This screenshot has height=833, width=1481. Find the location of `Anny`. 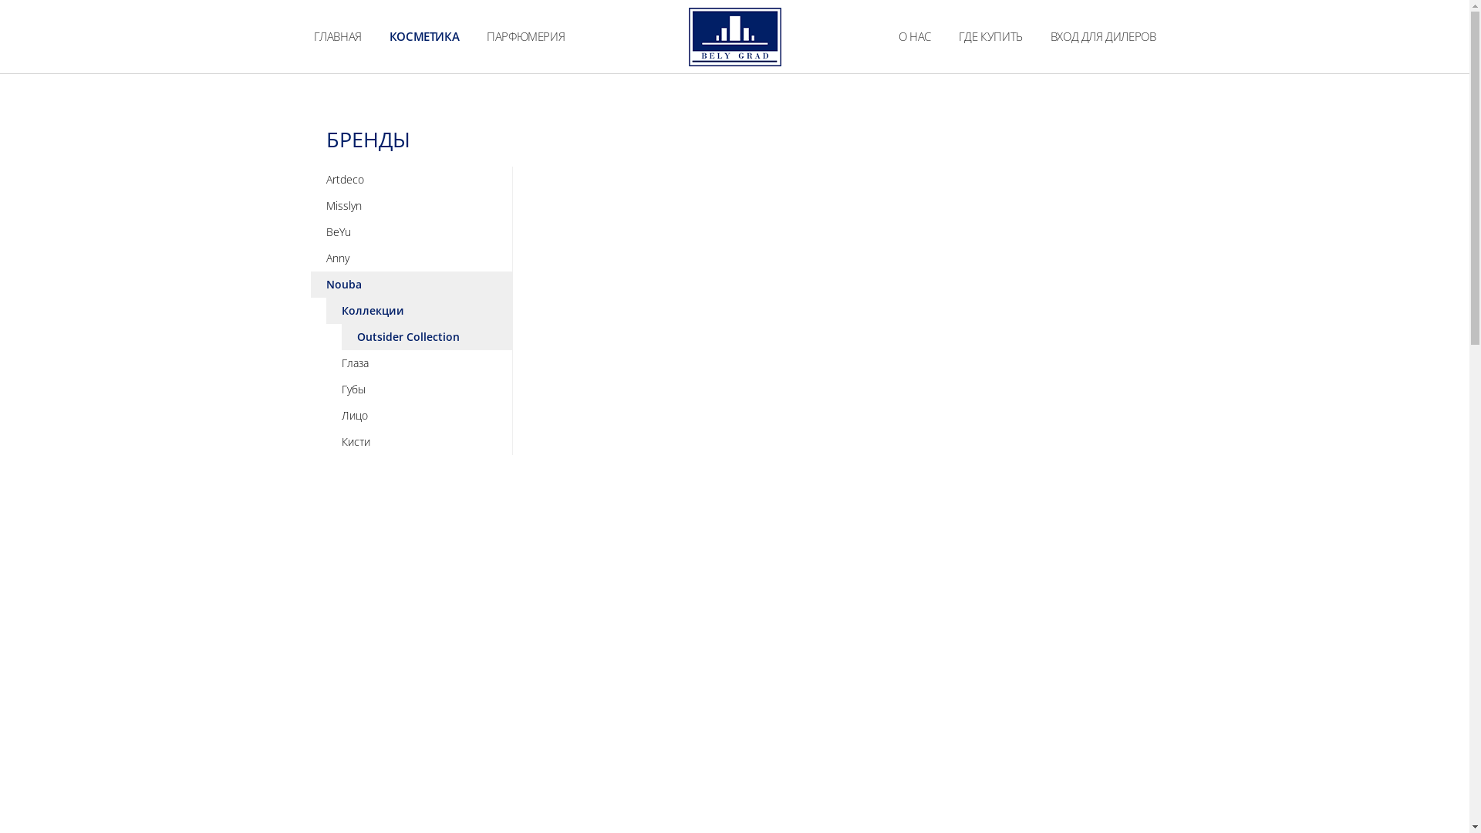

Anny is located at coordinates (411, 258).